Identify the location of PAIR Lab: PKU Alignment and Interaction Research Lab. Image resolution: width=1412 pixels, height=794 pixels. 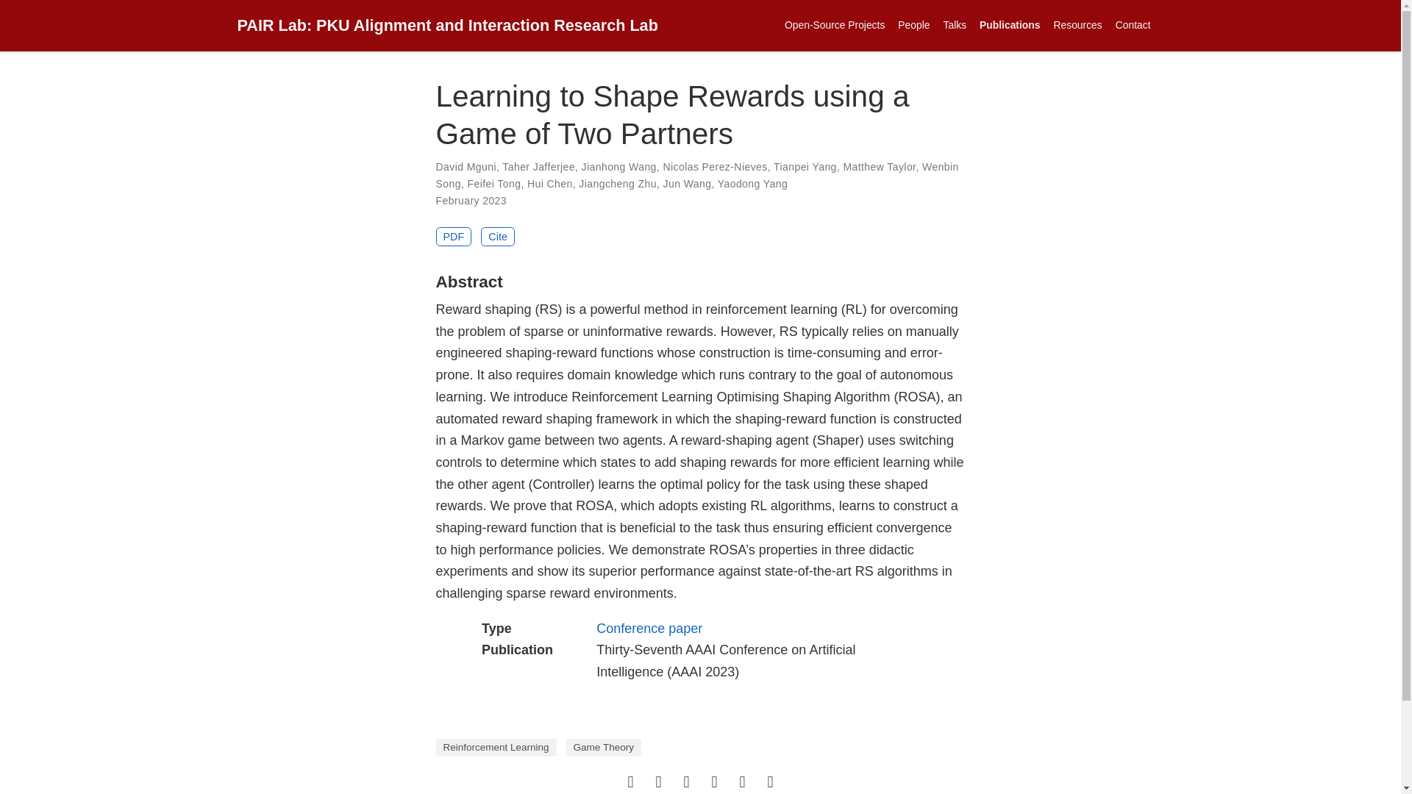
(447, 25).